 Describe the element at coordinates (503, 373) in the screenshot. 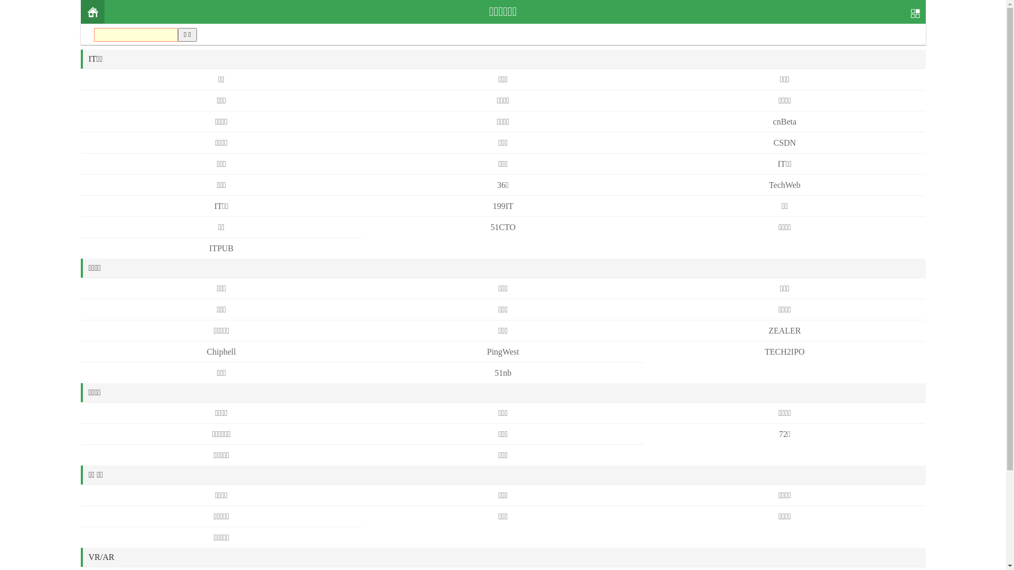

I see `51nb` at that location.